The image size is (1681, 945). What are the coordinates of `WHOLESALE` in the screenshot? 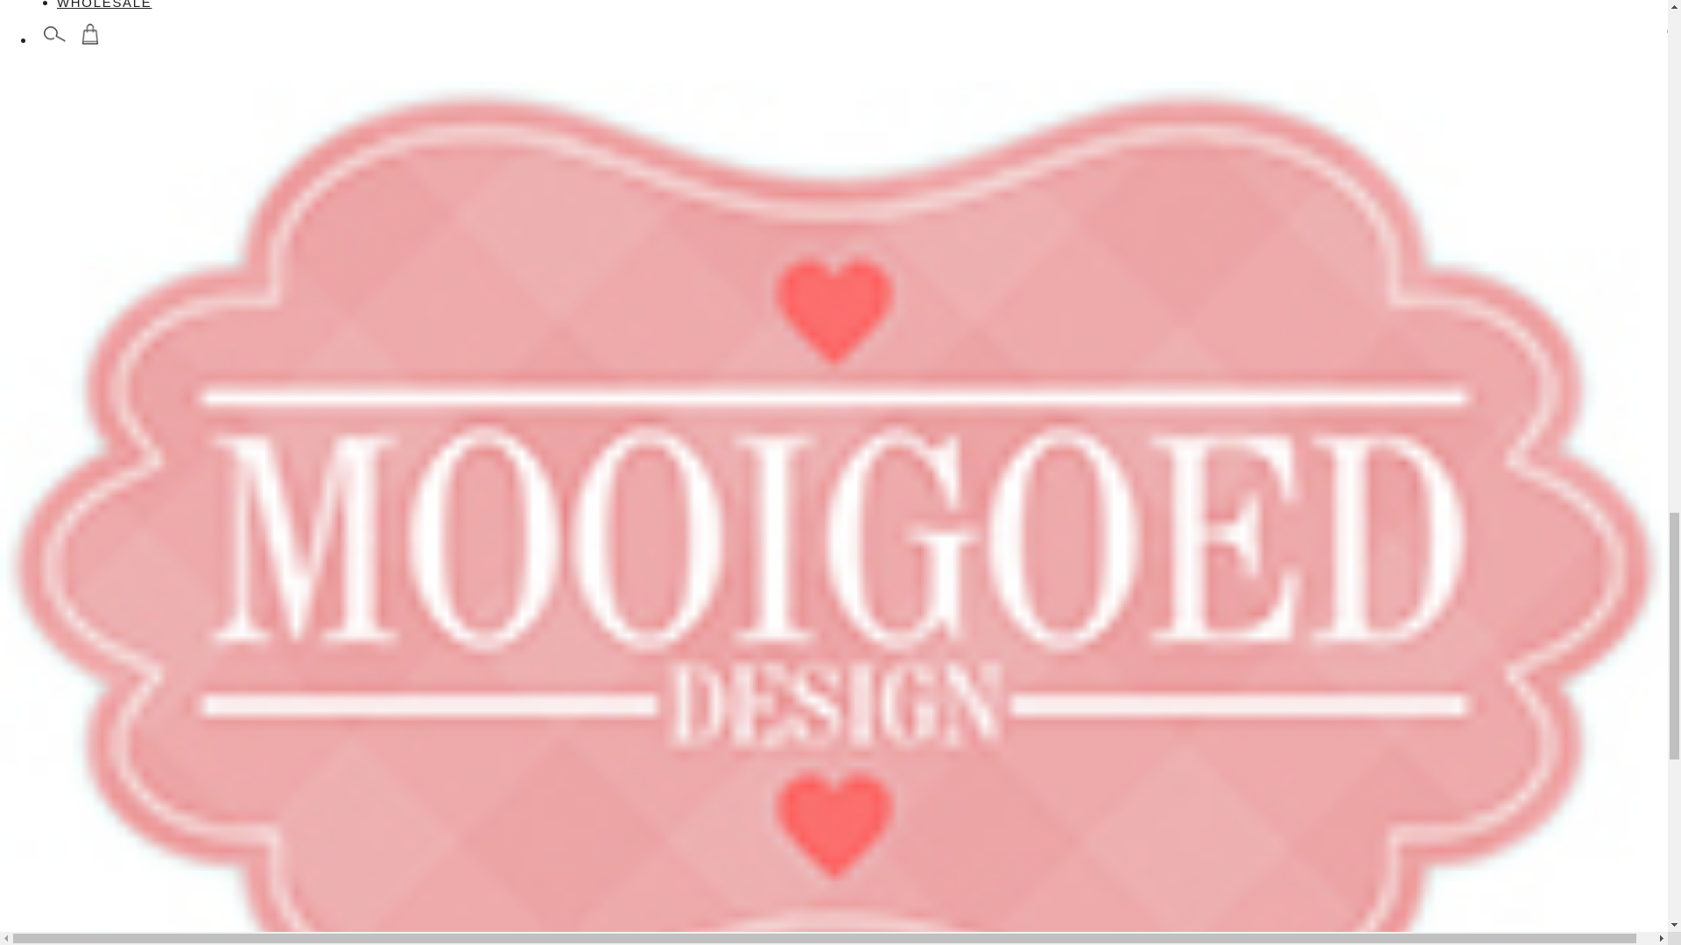 It's located at (103, 4).